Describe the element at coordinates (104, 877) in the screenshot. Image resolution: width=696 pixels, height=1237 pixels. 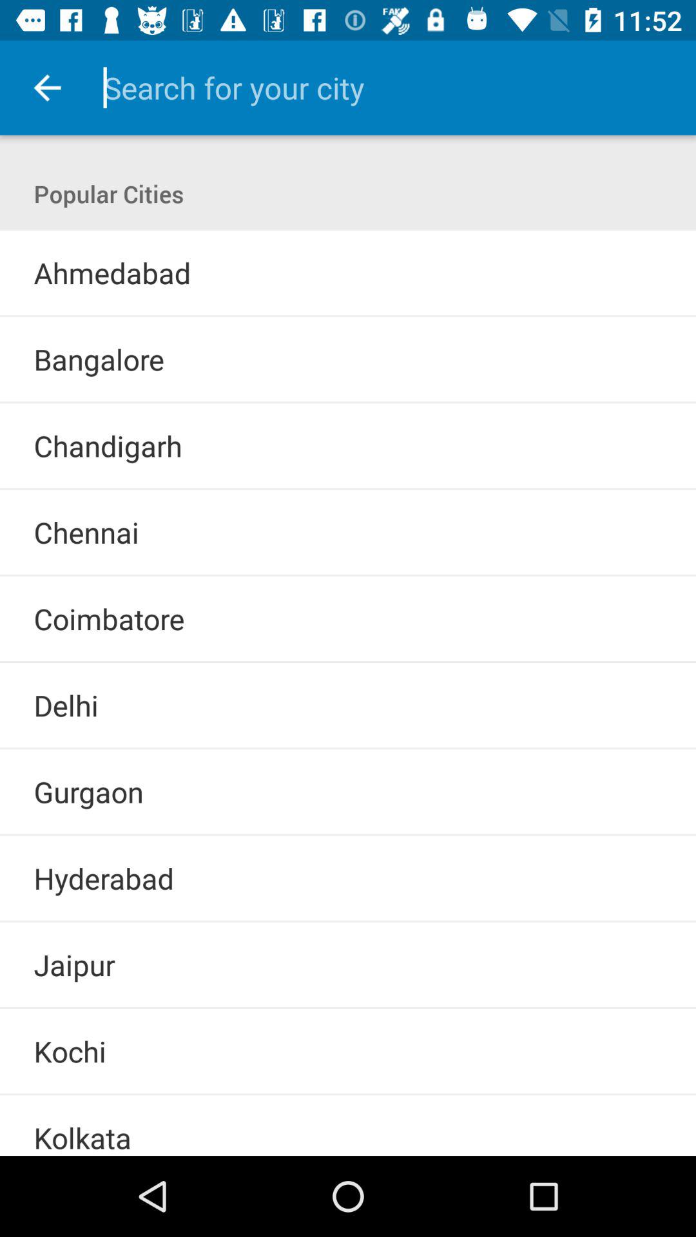
I see `flip to the hyderabad icon` at that location.